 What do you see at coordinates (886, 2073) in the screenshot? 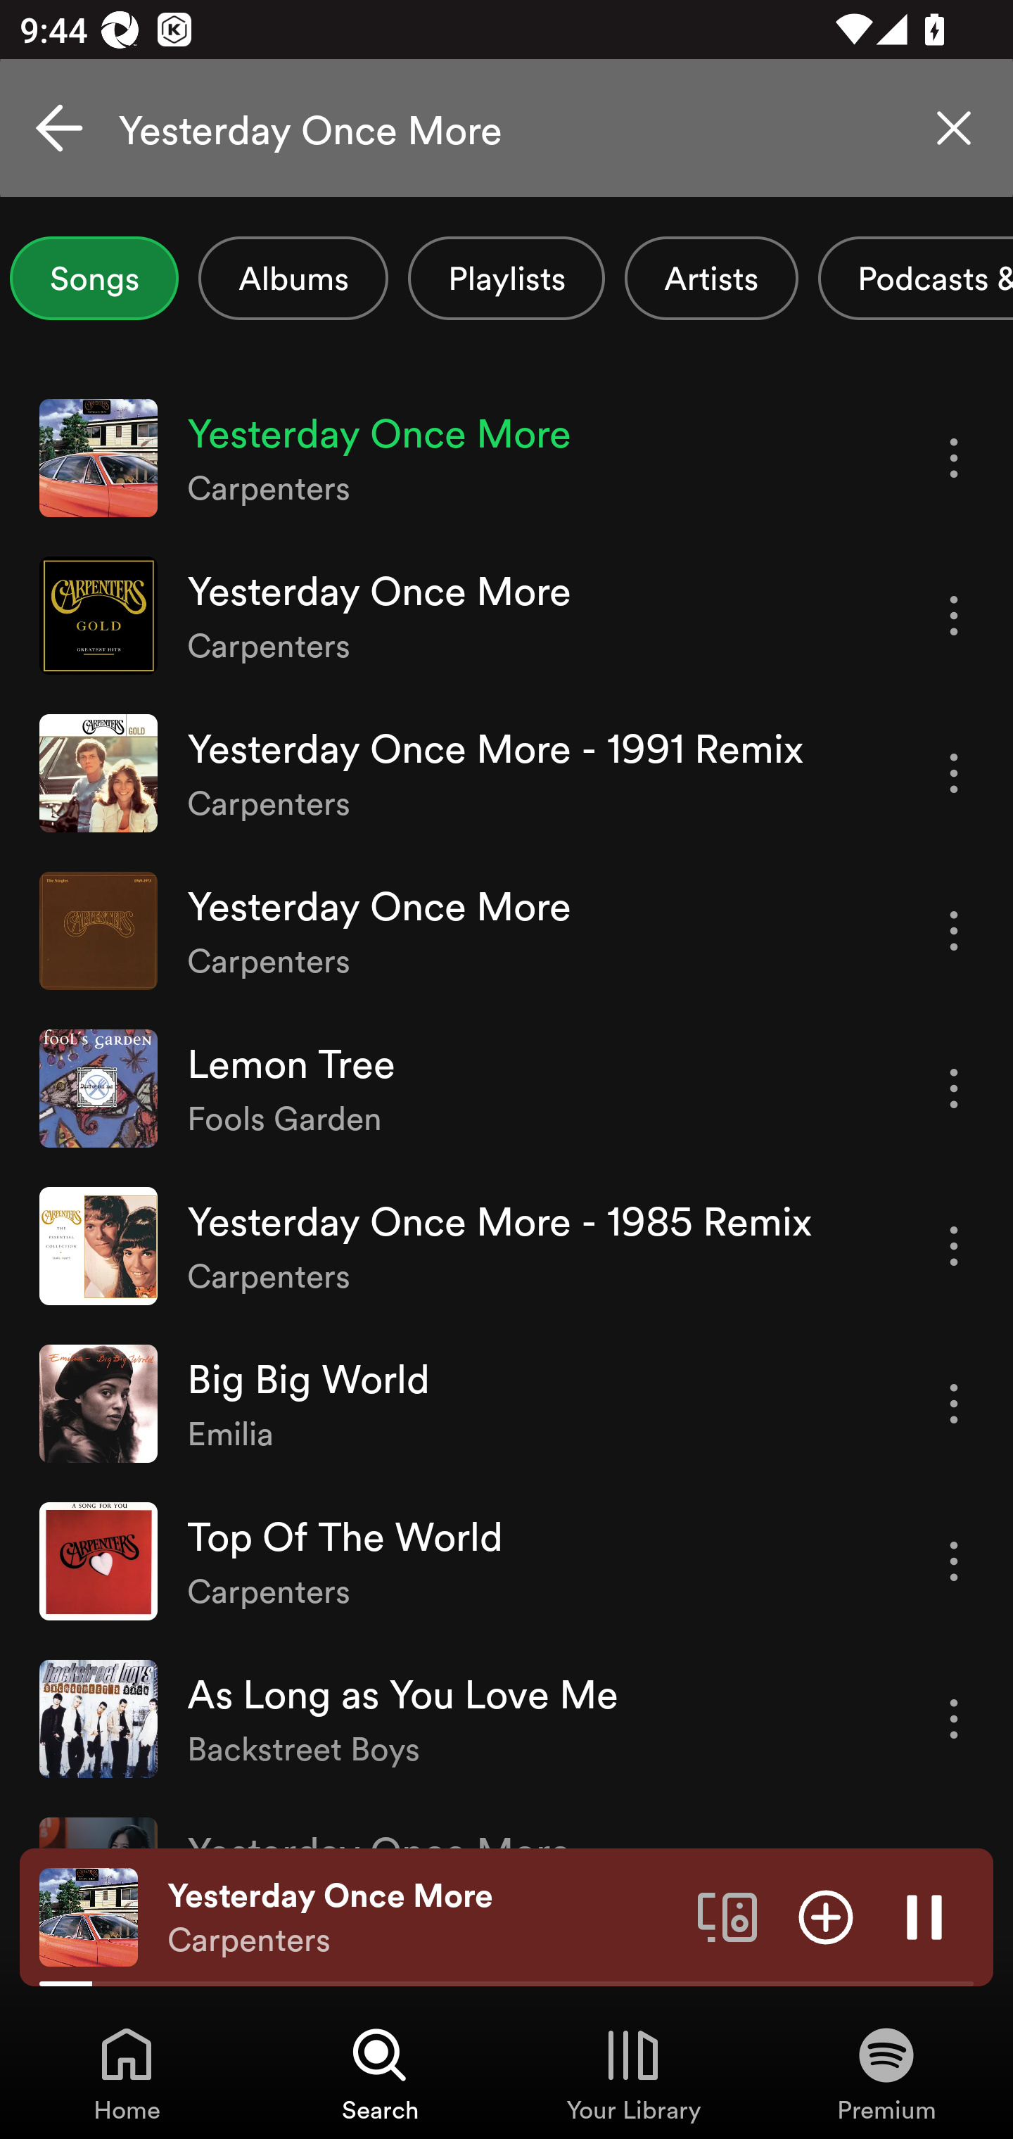
I see `Premium, Tab 4 of 4 Premium Premium` at bounding box center [886, 2073].